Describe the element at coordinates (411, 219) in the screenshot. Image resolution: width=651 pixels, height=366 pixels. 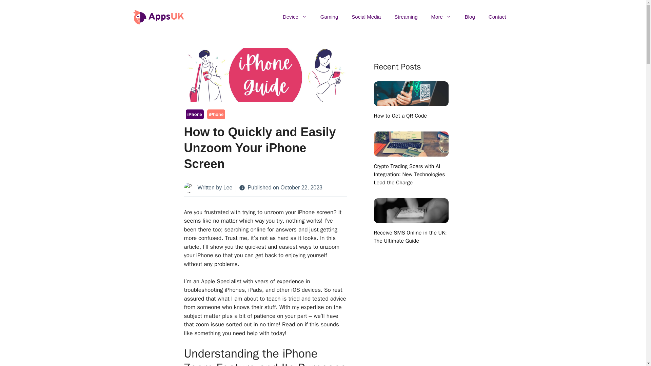
I see `Receive SMS Online in the UK: The Ultimate Guide` at that location.